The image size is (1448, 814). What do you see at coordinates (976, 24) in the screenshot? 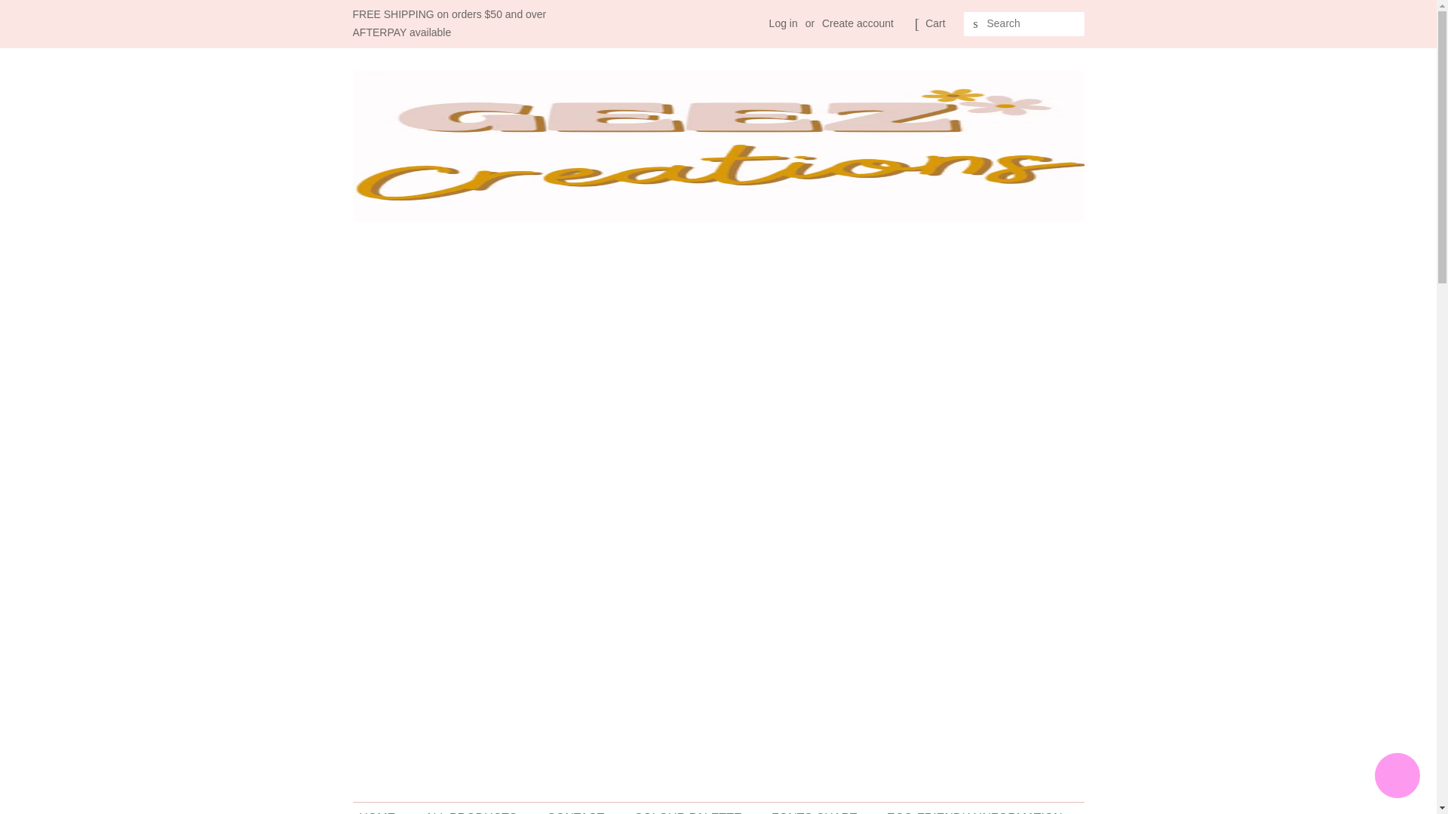
I see `SEARCH` at bounding box center [976, 24].